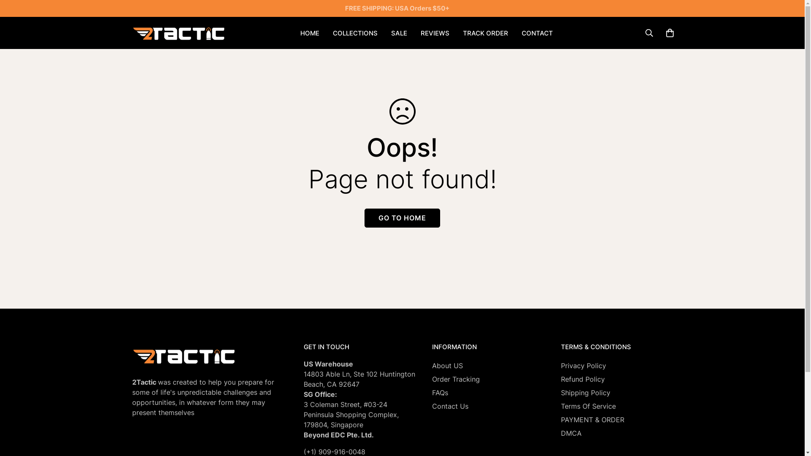 This screenshot has width=811, height=456. I want to click on Order Tracking, so click(456, 379).